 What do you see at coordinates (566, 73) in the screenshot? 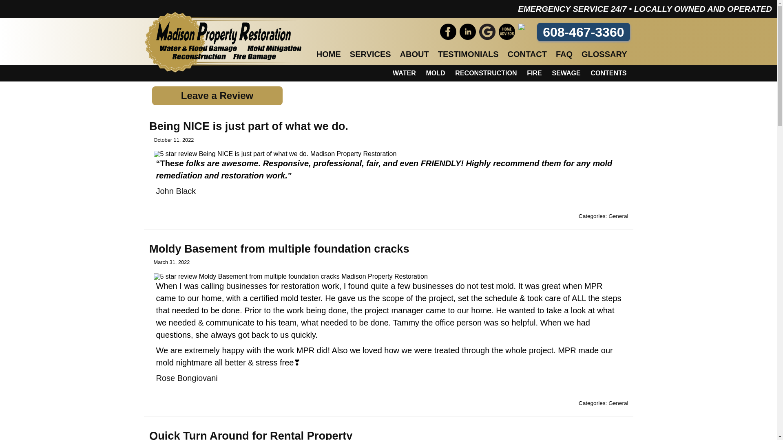
I see `SEWAGE` at bounding box center [566, 73].